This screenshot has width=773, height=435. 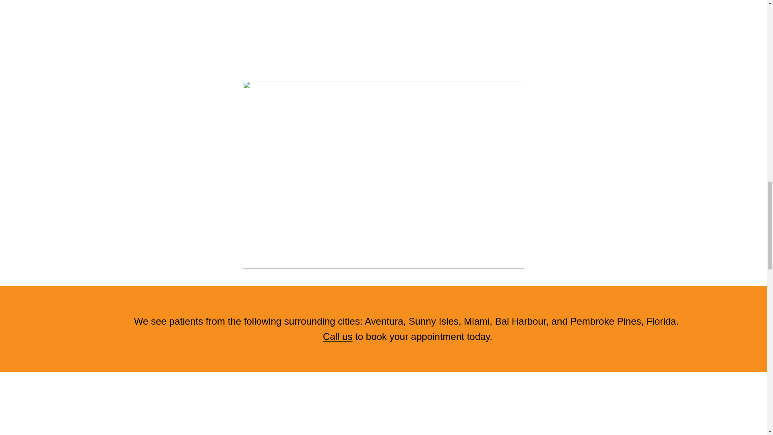 I want to click on Call us, so click(x=337, y=336).